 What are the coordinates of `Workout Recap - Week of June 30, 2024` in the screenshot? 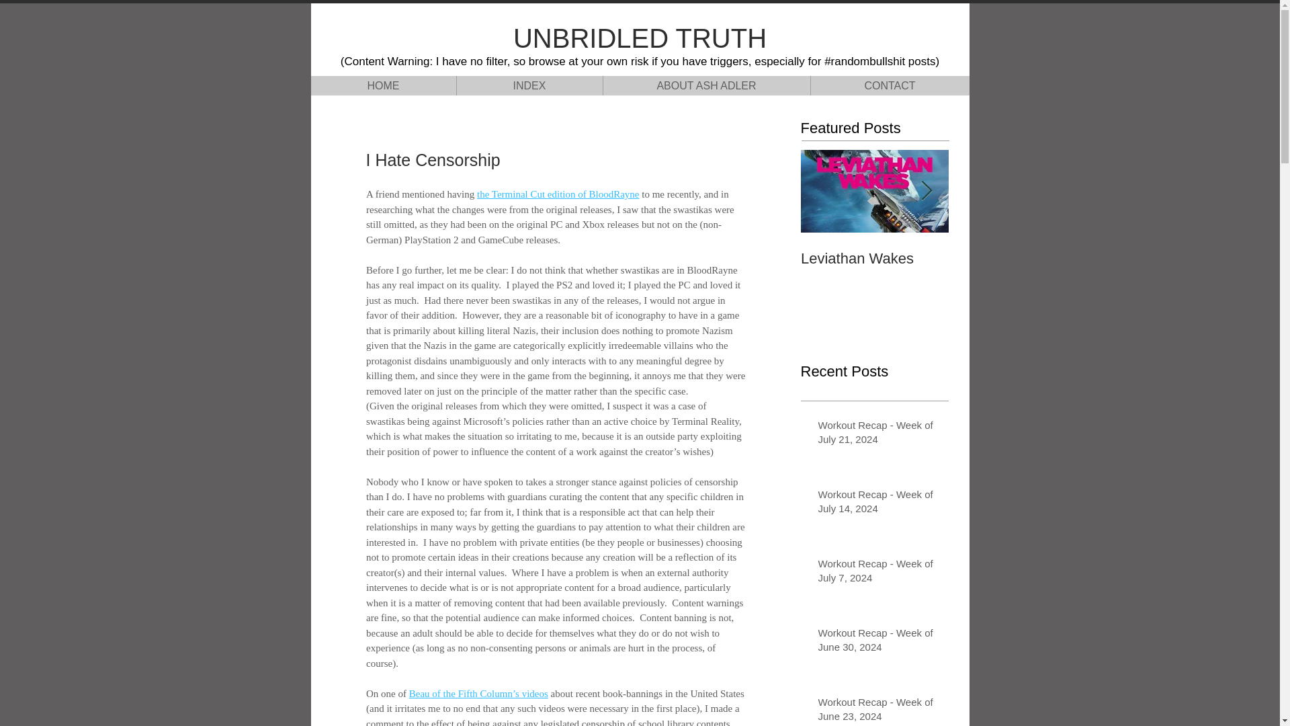 It's located at (879, 642).